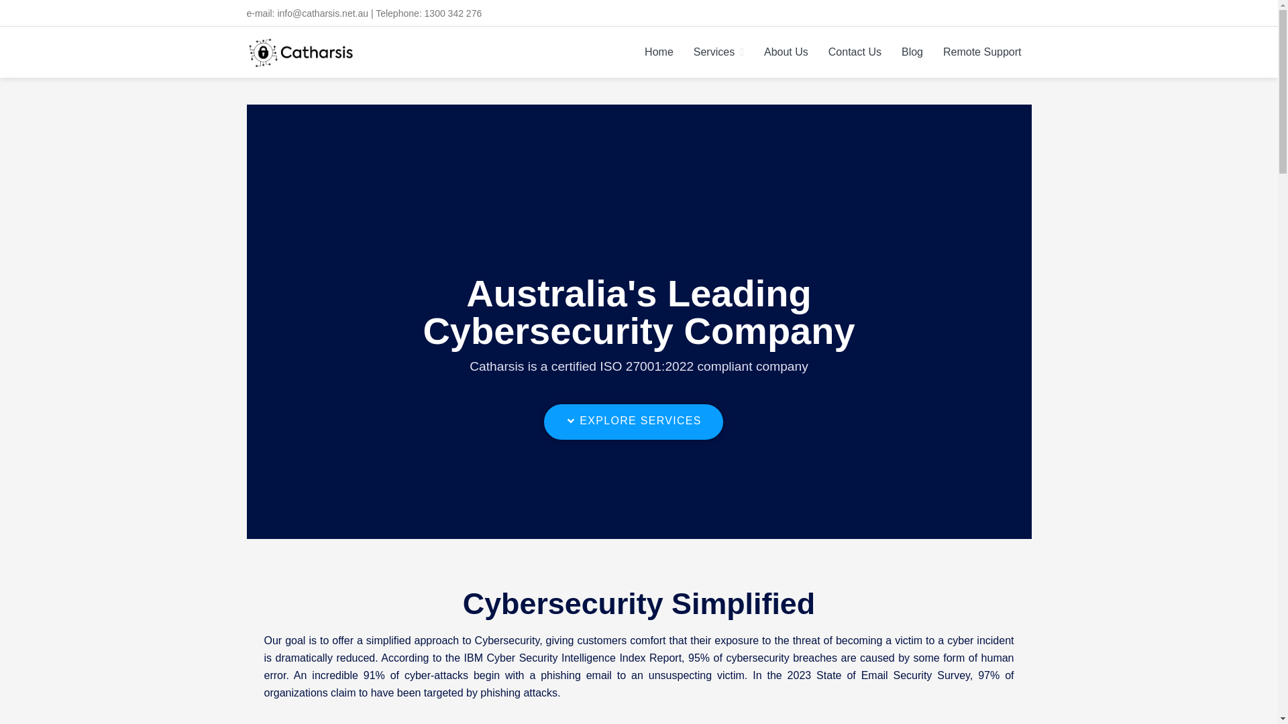  I want to click on Services, so click(718, 52).